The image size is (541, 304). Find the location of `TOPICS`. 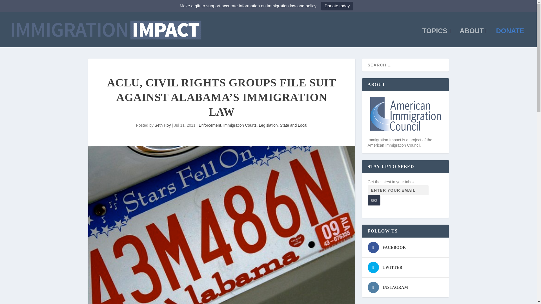

TOPICS is located at coordinates (437, 38).